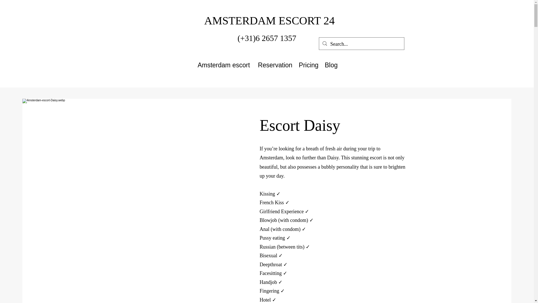  I want to click on Reservation, so click(275, 63).